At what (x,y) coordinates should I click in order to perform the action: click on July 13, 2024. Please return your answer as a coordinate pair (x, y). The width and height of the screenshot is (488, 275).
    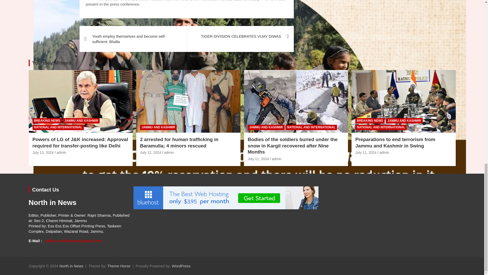
    Looking at the image, I should click on (43, 152).